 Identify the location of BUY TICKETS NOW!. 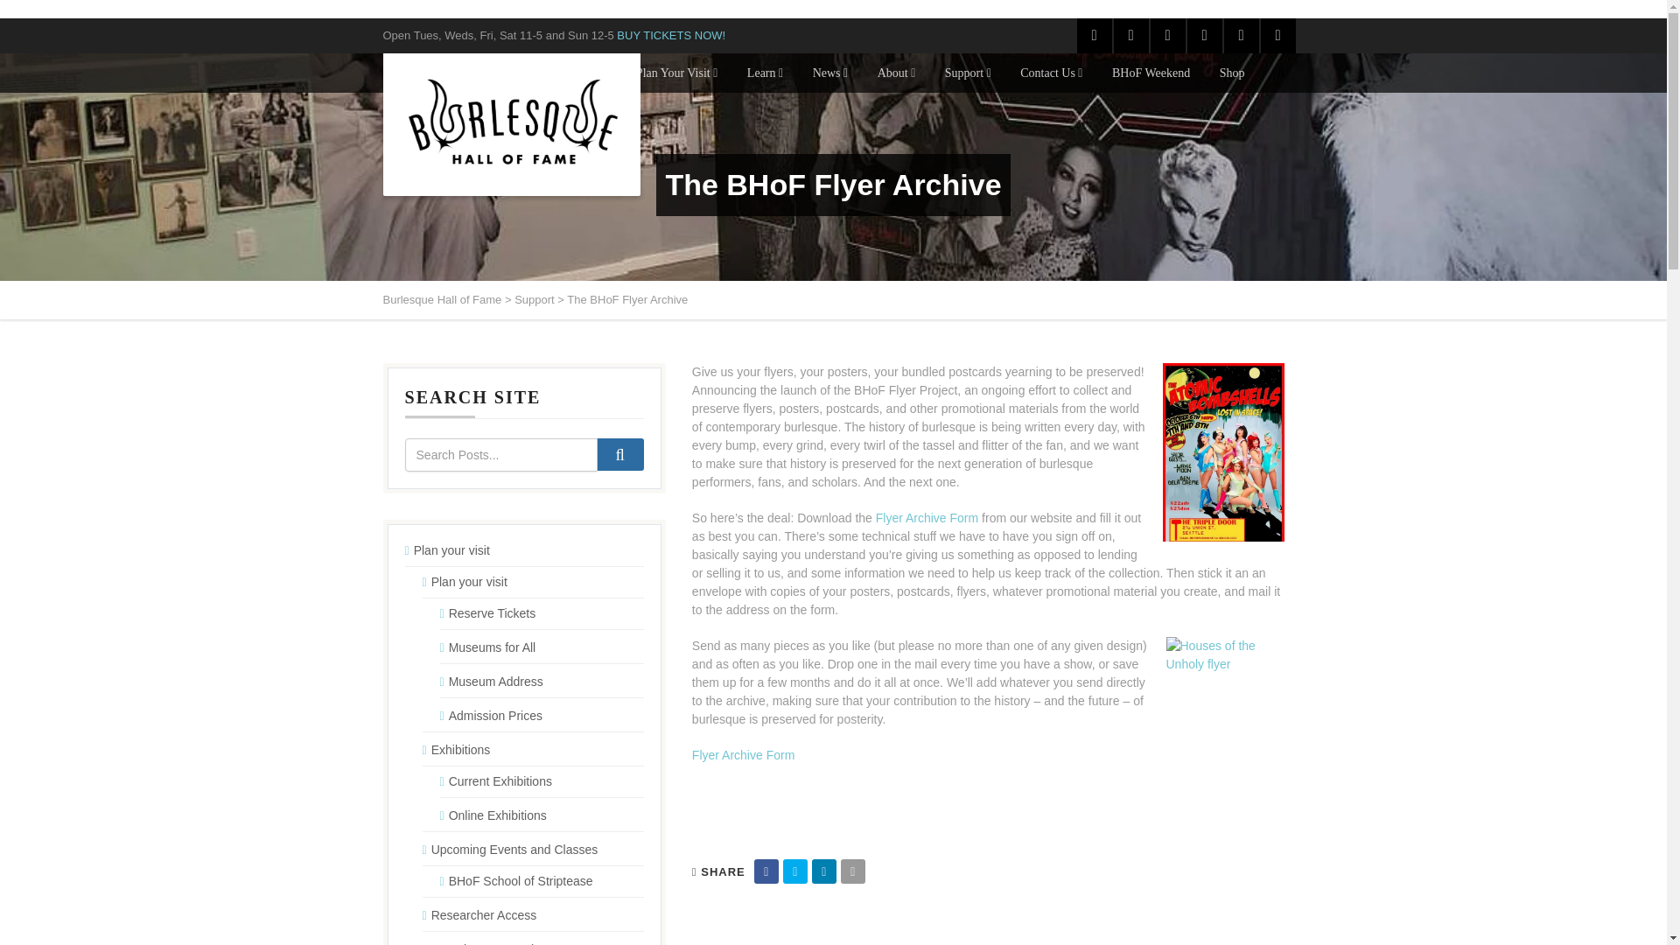
(670, 35).